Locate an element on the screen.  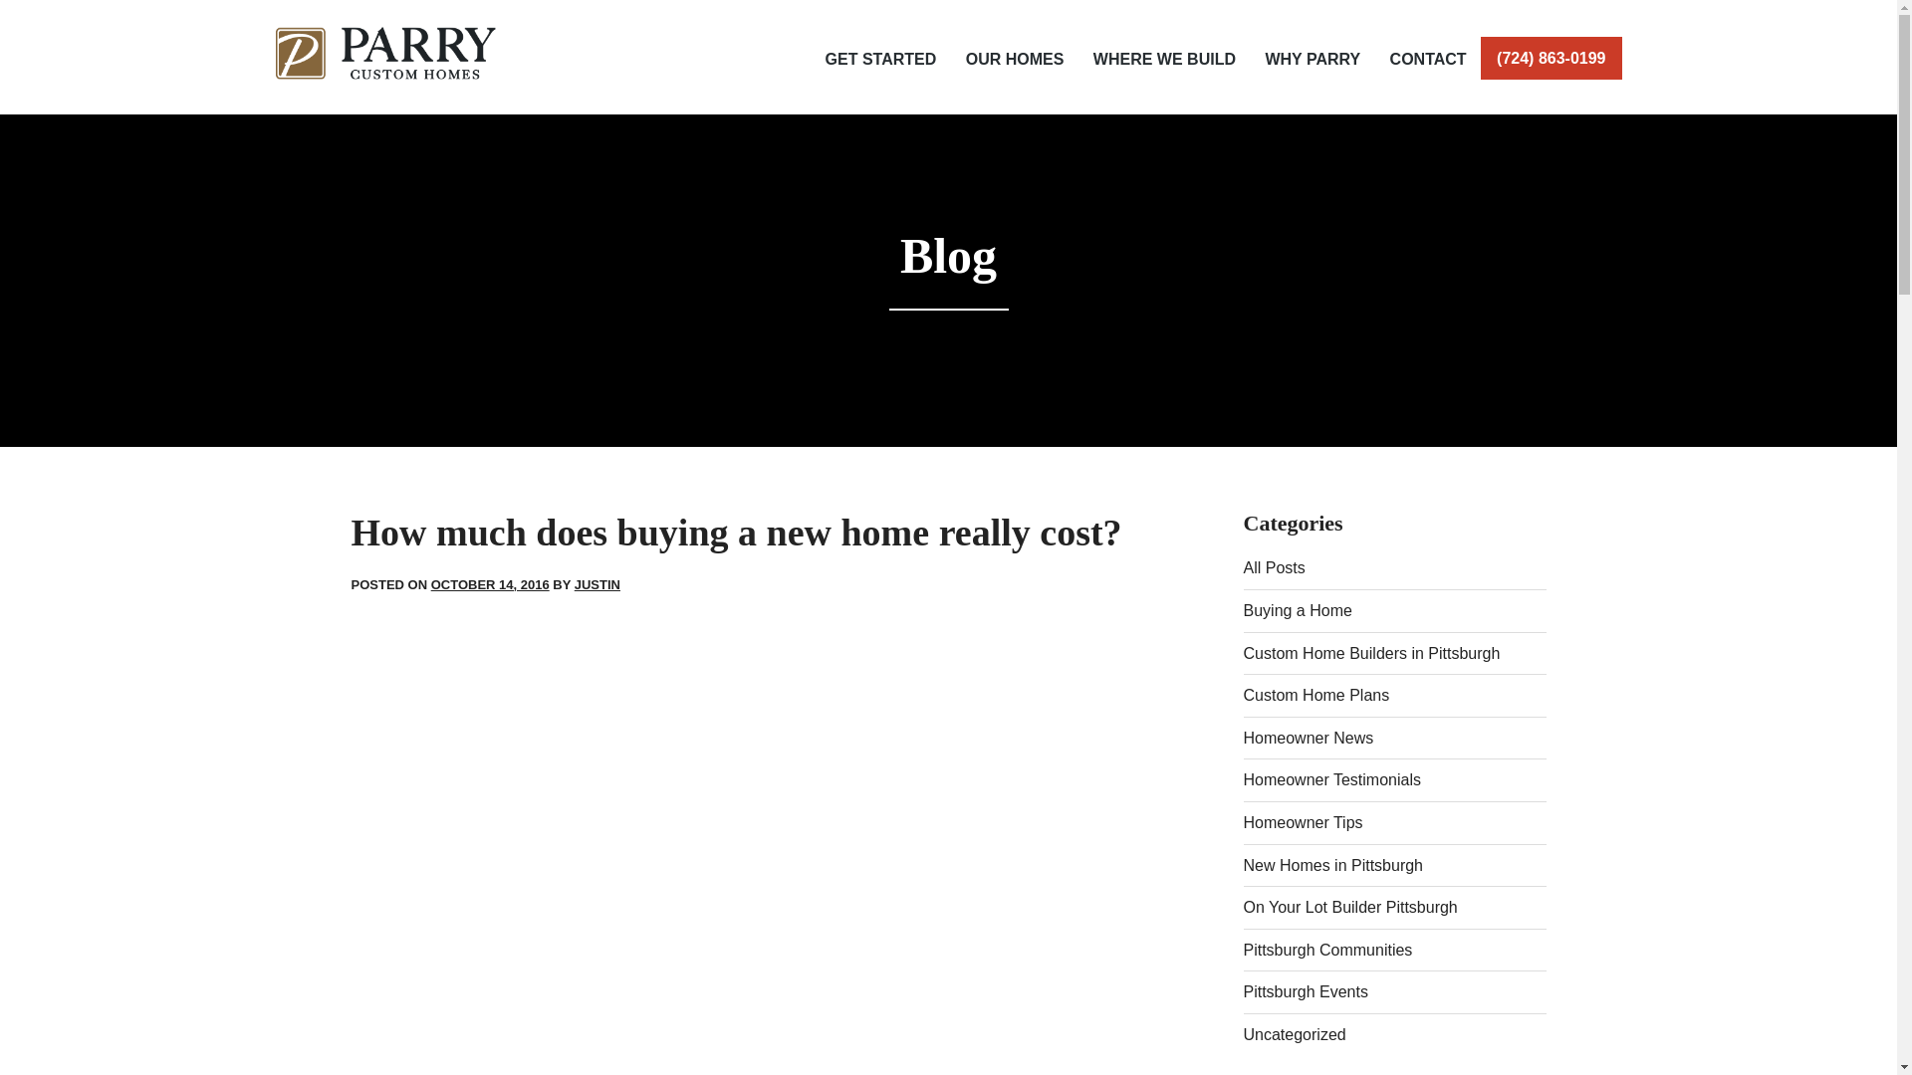
GET STARTED is located at coordinates (878, 59).